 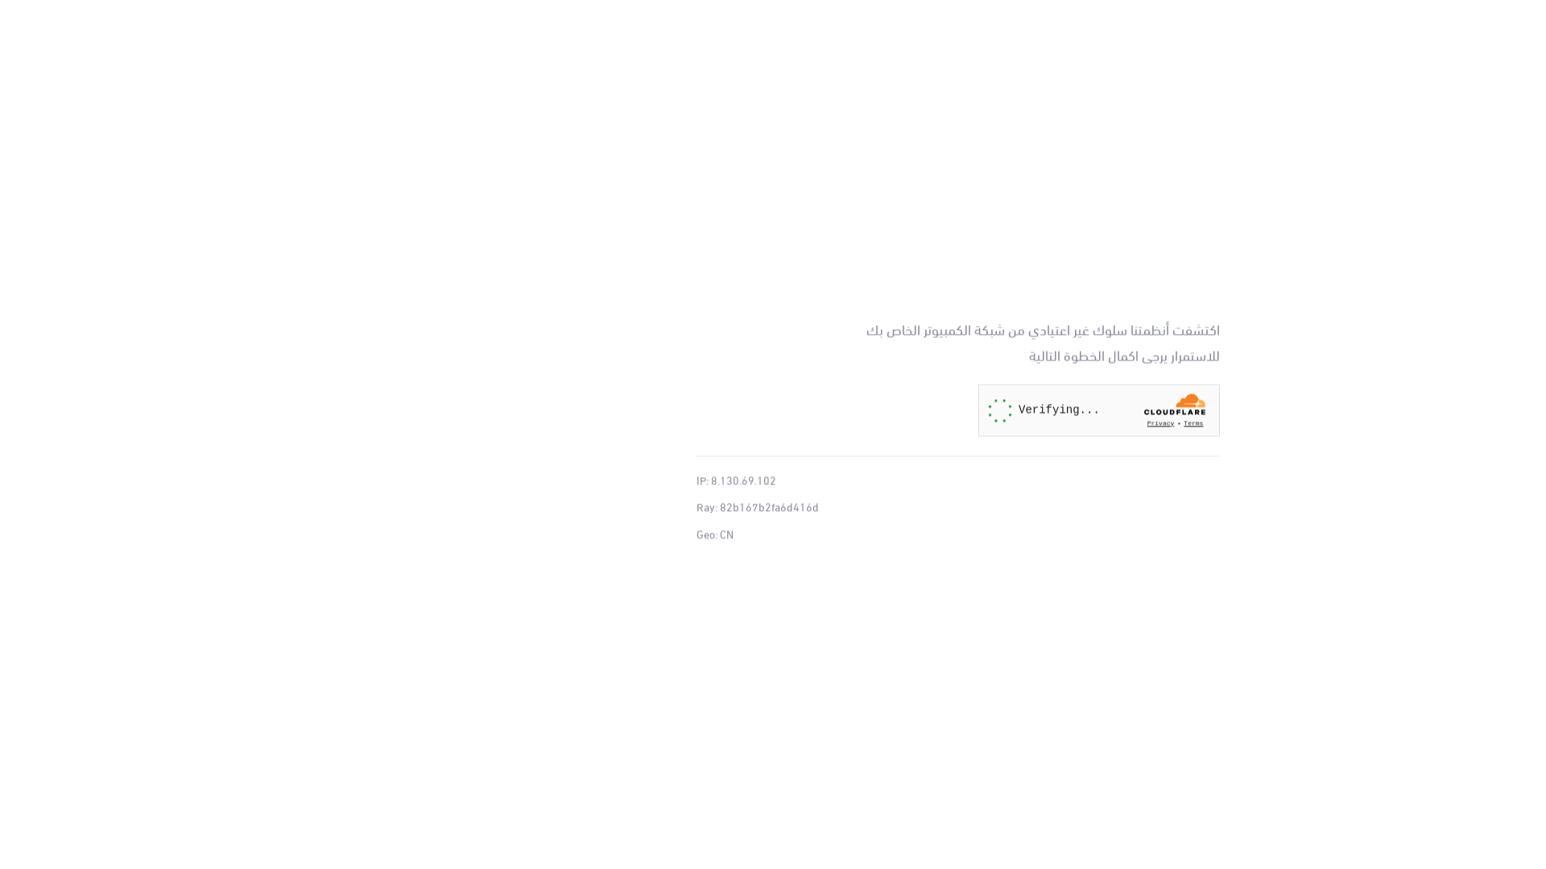 I want to click on Widget containing a Cloudflare security challenge, so click(x=1099, y=410).